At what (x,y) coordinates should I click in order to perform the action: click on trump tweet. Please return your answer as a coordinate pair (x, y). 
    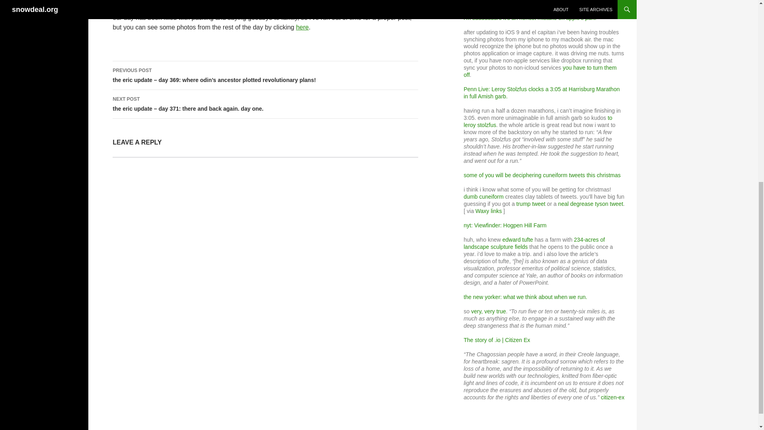
    Looking at the image, I should click on (531, 204).